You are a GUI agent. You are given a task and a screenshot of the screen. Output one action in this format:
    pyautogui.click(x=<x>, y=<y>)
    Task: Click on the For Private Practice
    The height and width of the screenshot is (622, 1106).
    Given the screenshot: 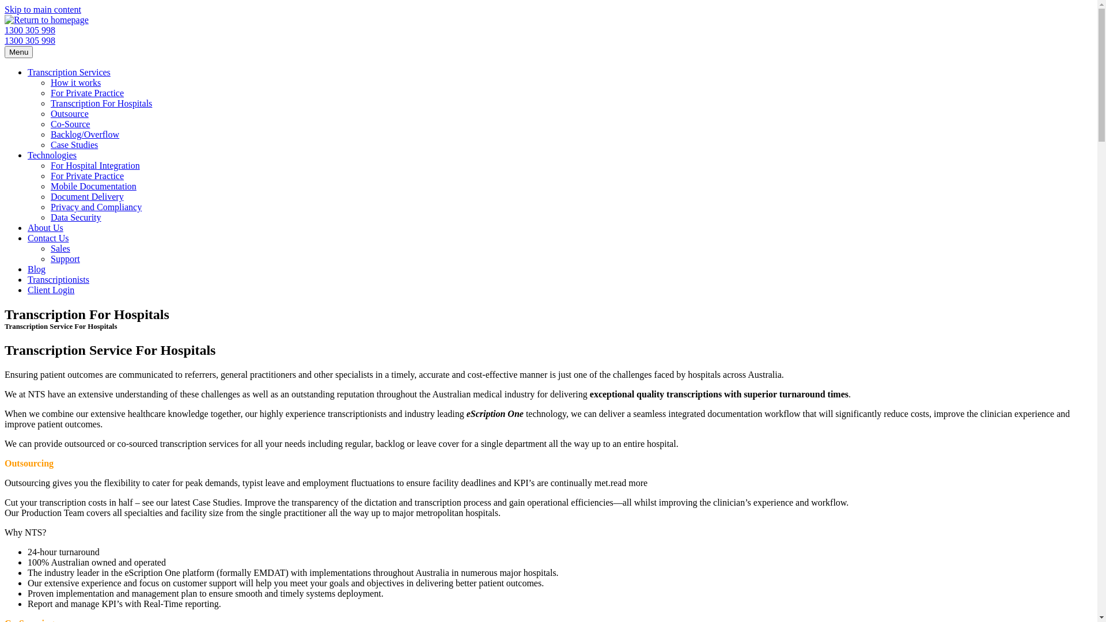 What is the action you would take?
    pyautogui.click(x=88, y=93)
    